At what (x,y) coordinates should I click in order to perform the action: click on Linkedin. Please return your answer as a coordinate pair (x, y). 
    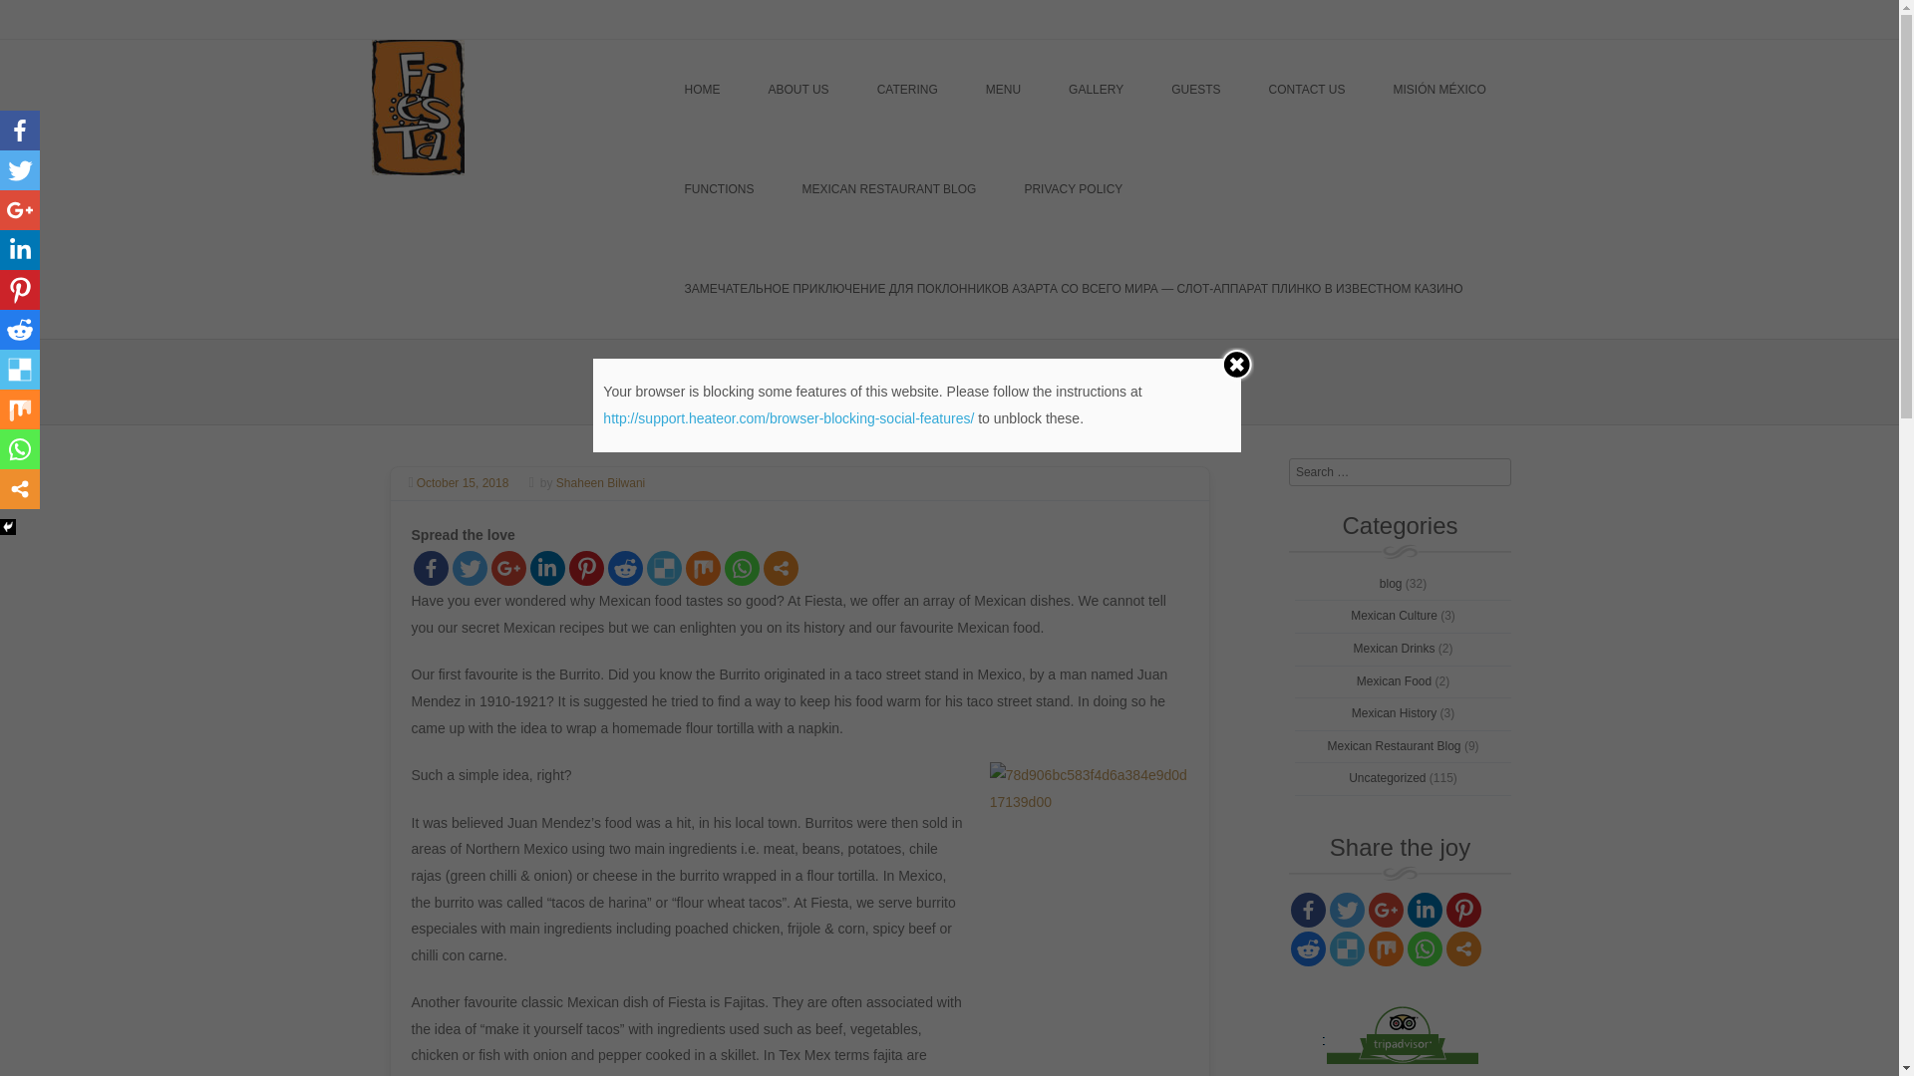
    Looking at the image, I should click on (20, 250).